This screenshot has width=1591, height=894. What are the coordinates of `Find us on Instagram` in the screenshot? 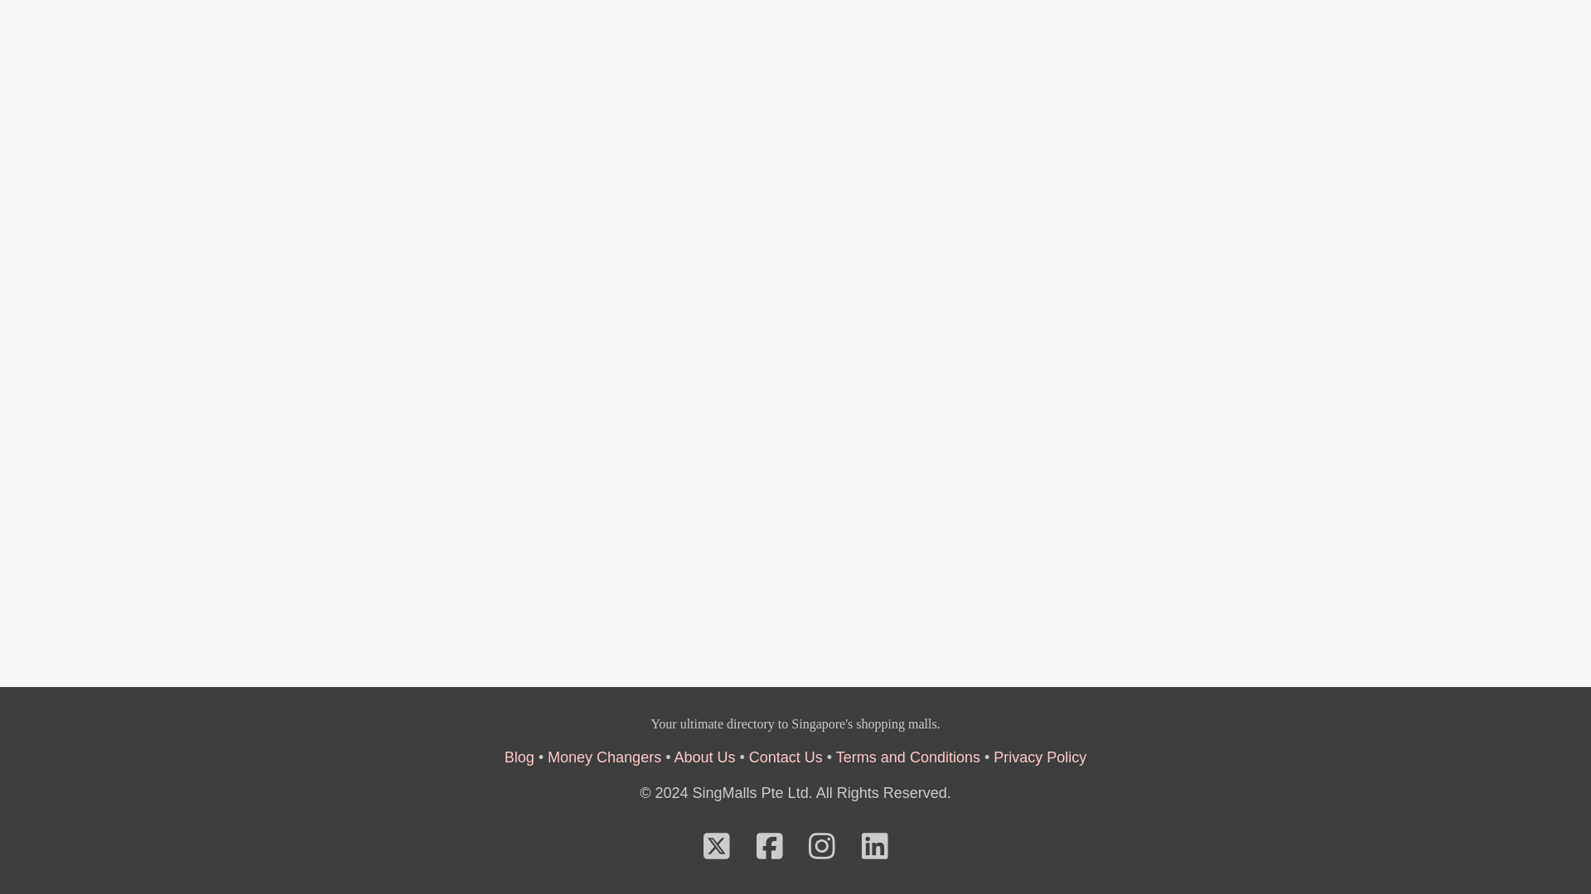 It's located at (822, 853).